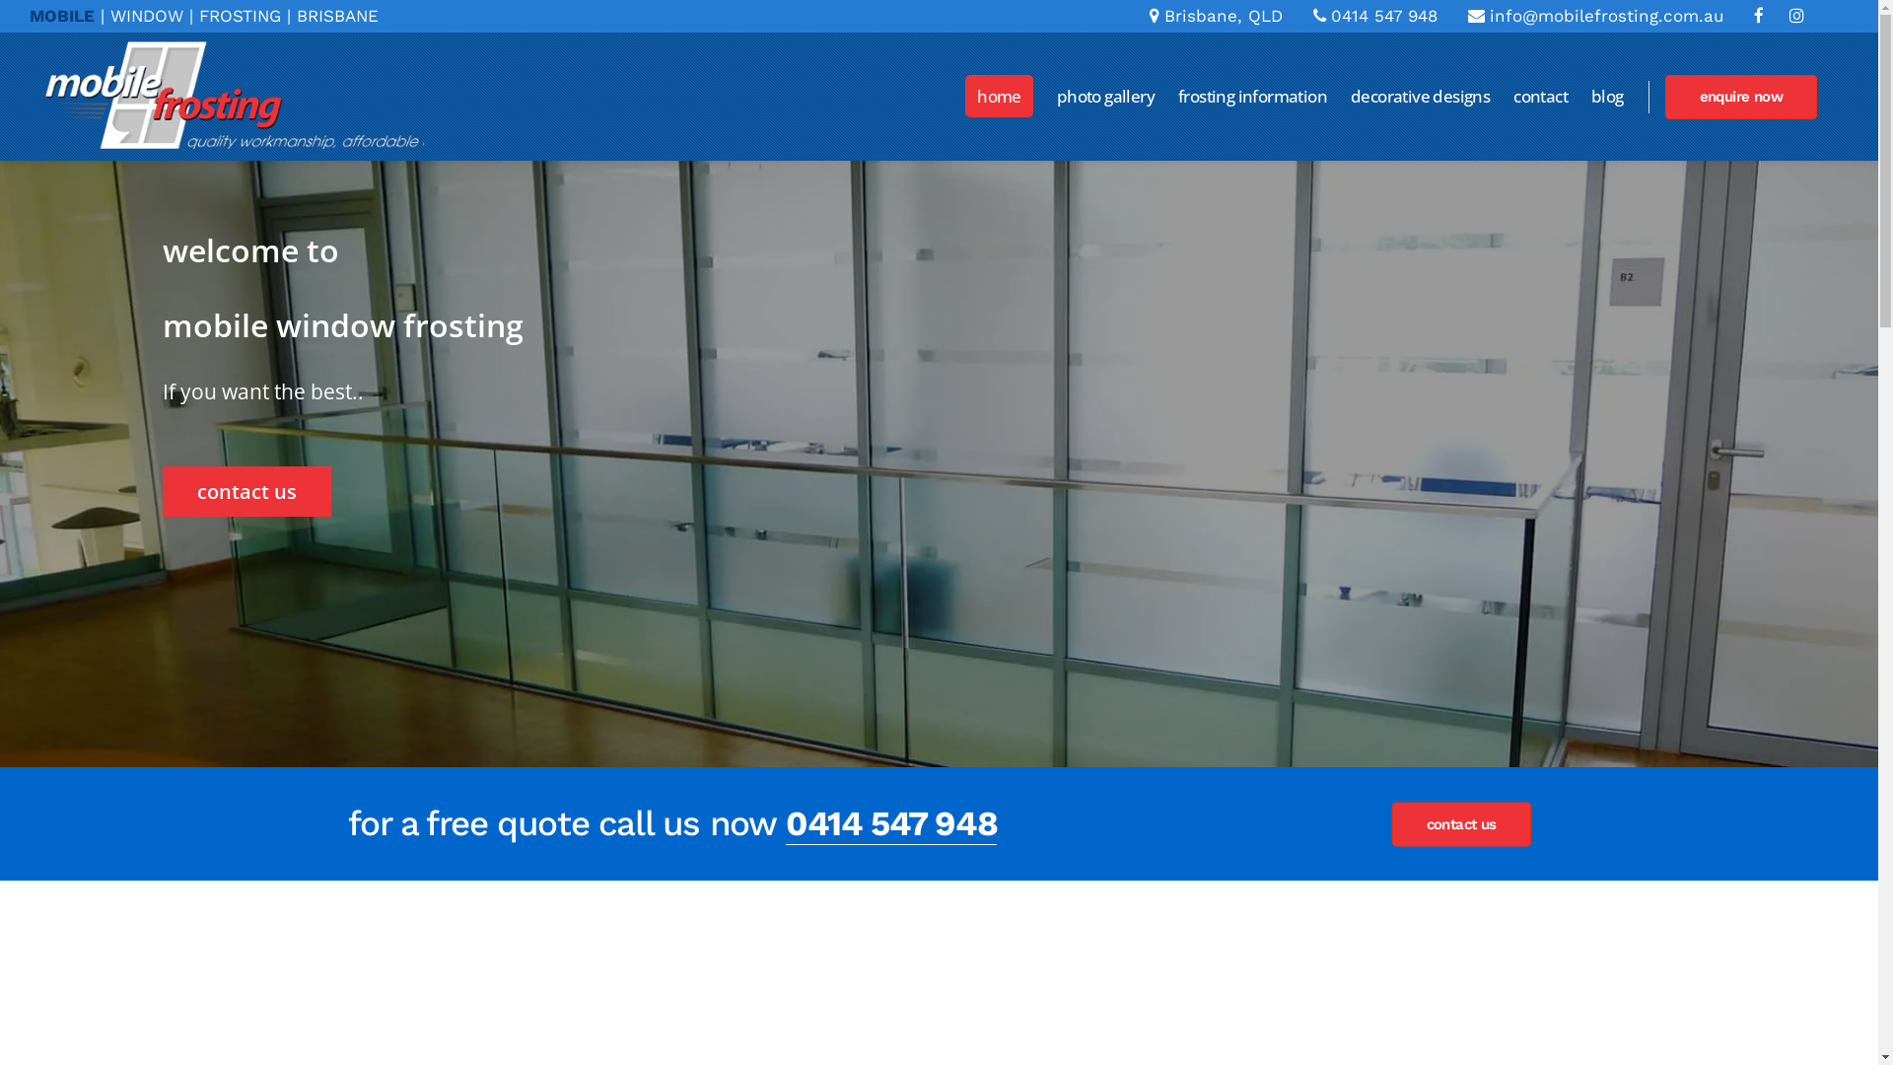  Describe the element at coordinates (1607, 97) in the screenshot. I see `blog` at that location.